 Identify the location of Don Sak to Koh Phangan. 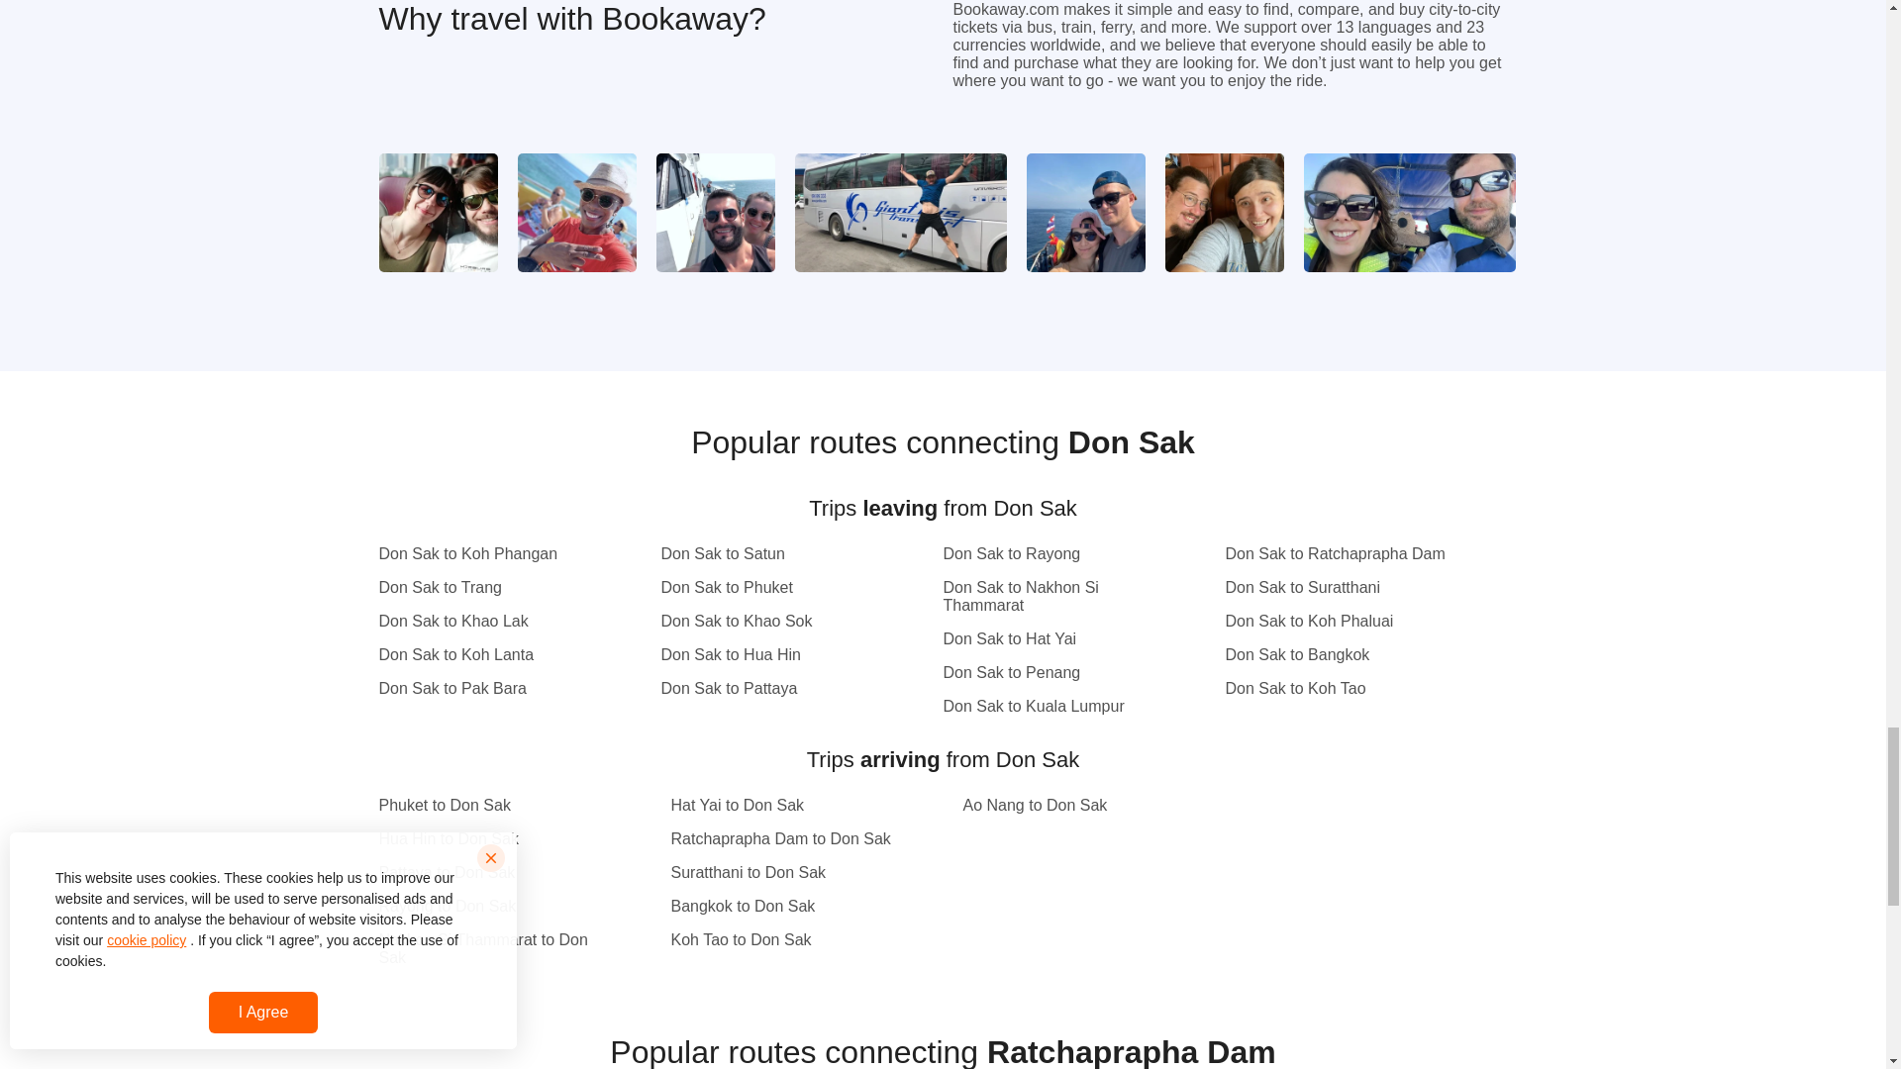
(489, 554).